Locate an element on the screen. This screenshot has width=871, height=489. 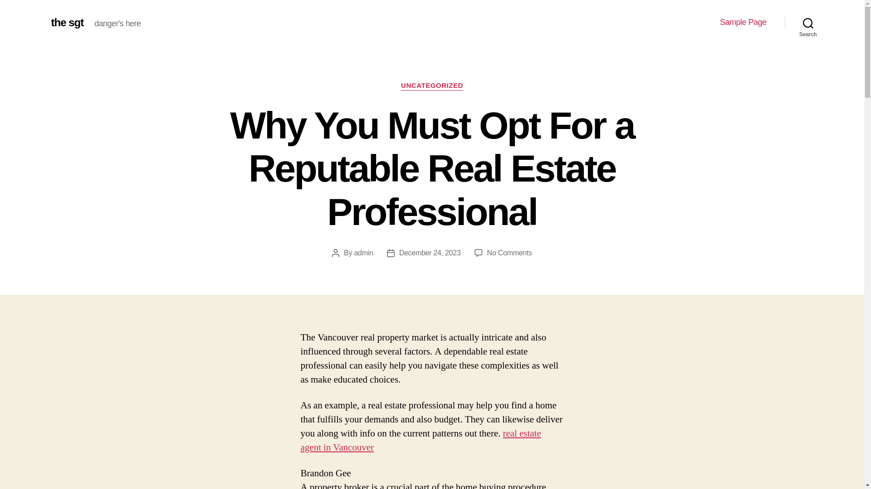
Search is located at coordinates (808, 23).